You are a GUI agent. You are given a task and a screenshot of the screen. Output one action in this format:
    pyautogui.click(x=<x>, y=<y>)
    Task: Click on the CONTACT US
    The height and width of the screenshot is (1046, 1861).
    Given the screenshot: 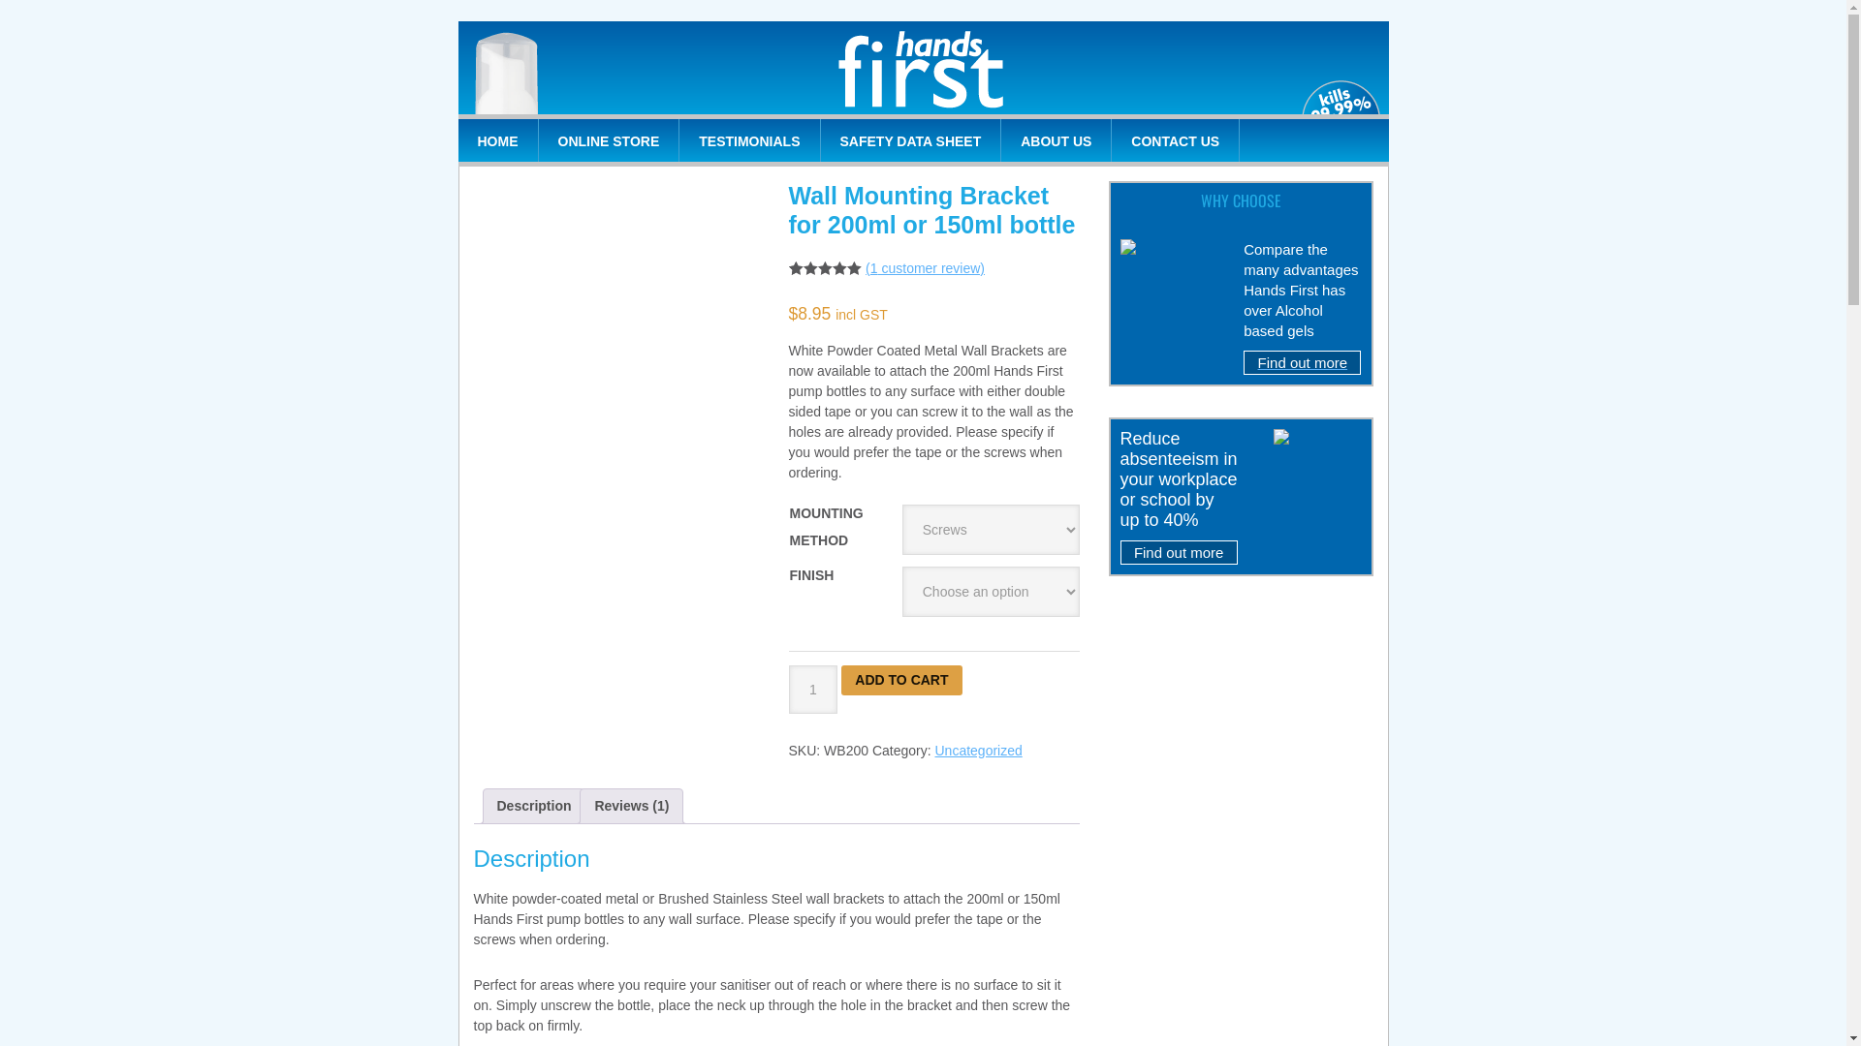 What is the action you would take?
    pyautogui.click(x=1176, y=140)
    